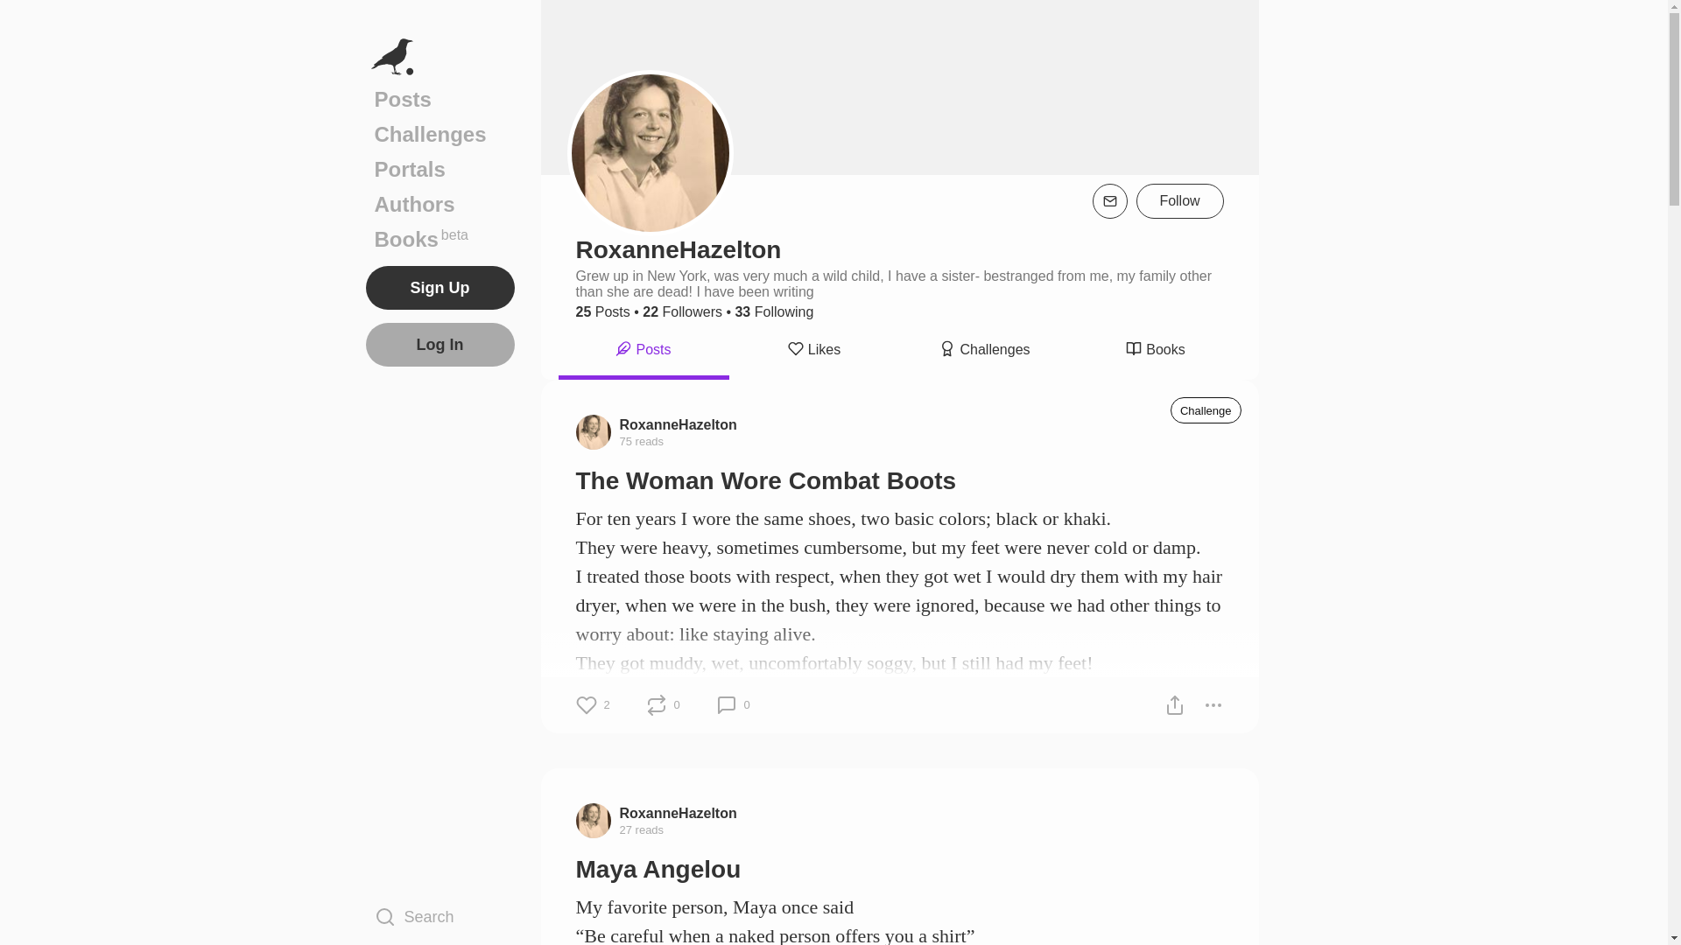 Image resolution: width=1681 pixels, height=945 pixels. I want to click on Challenges, so click(985, 352).